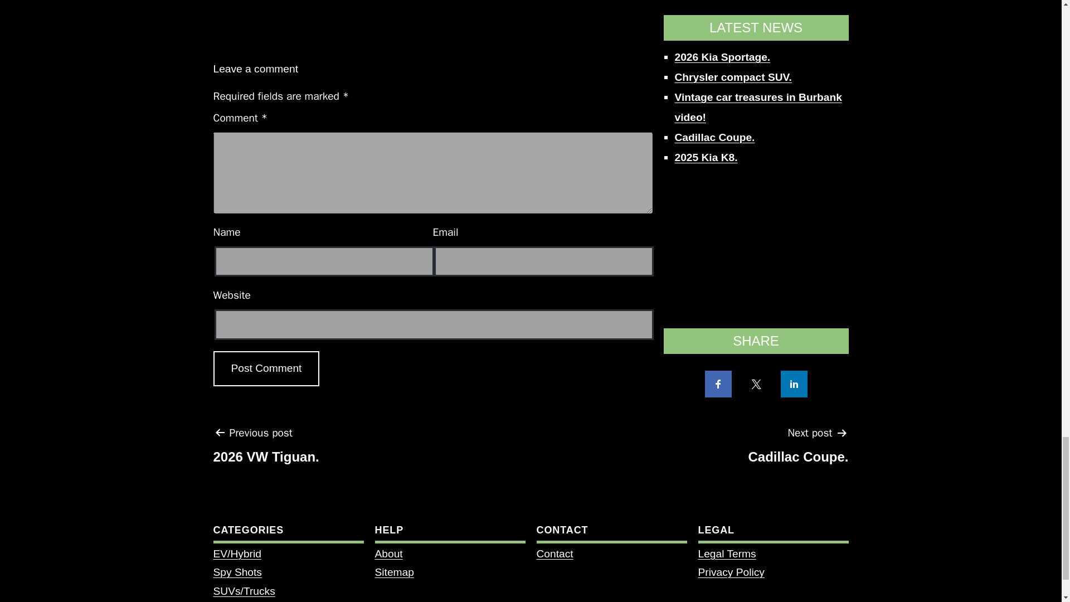  What do you see at coordinates (266, 368) in the screenshot?
I see `Post Comment` at bounding box center [266, 368].